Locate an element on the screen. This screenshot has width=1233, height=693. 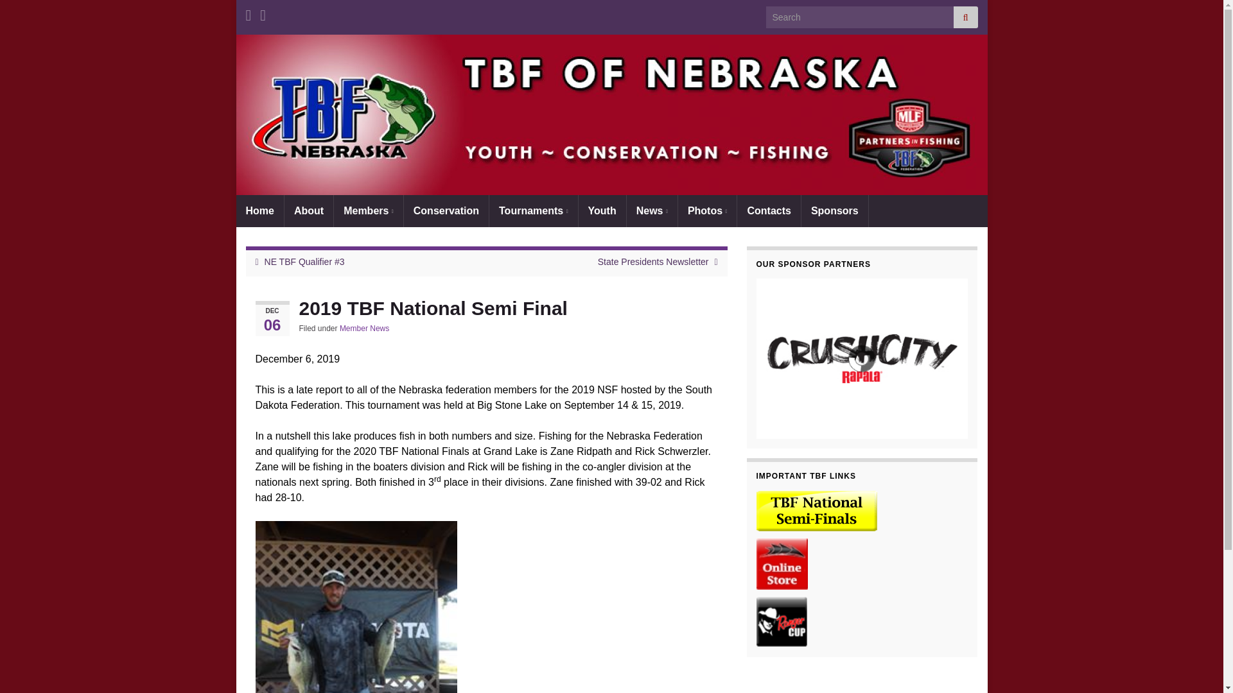
Members is located at coordinates (369, 210).